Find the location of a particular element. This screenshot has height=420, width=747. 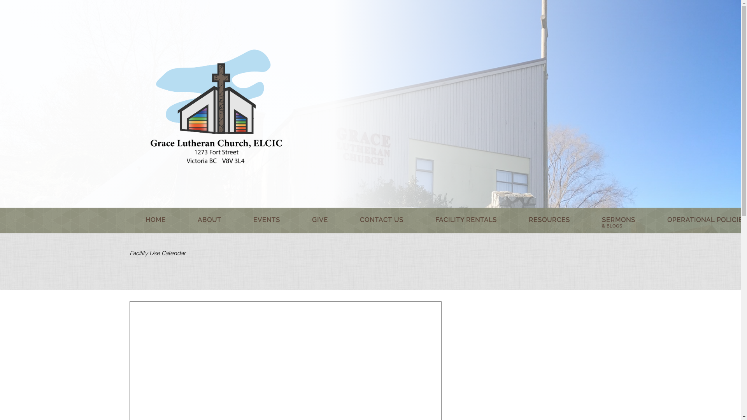

Contact Us is located at coordinates (381, 220).